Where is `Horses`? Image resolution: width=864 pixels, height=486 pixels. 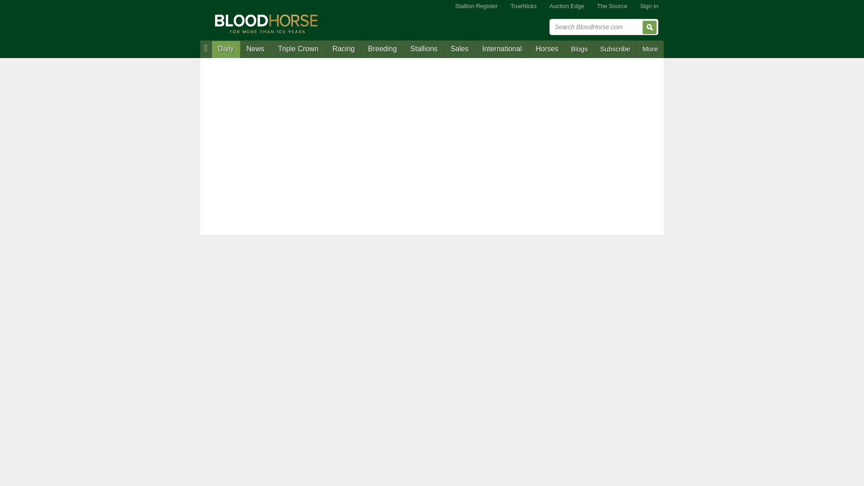
Horses is located at coordinates (547, 49).